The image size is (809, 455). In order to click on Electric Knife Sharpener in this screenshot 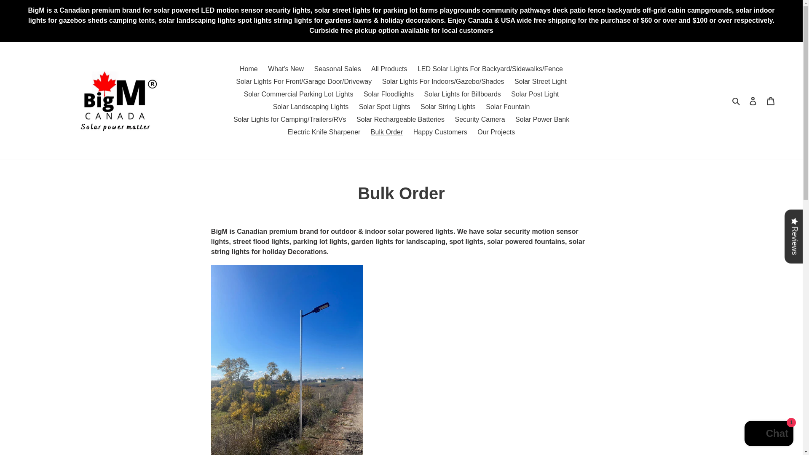, I will do `click(324, 132)`.